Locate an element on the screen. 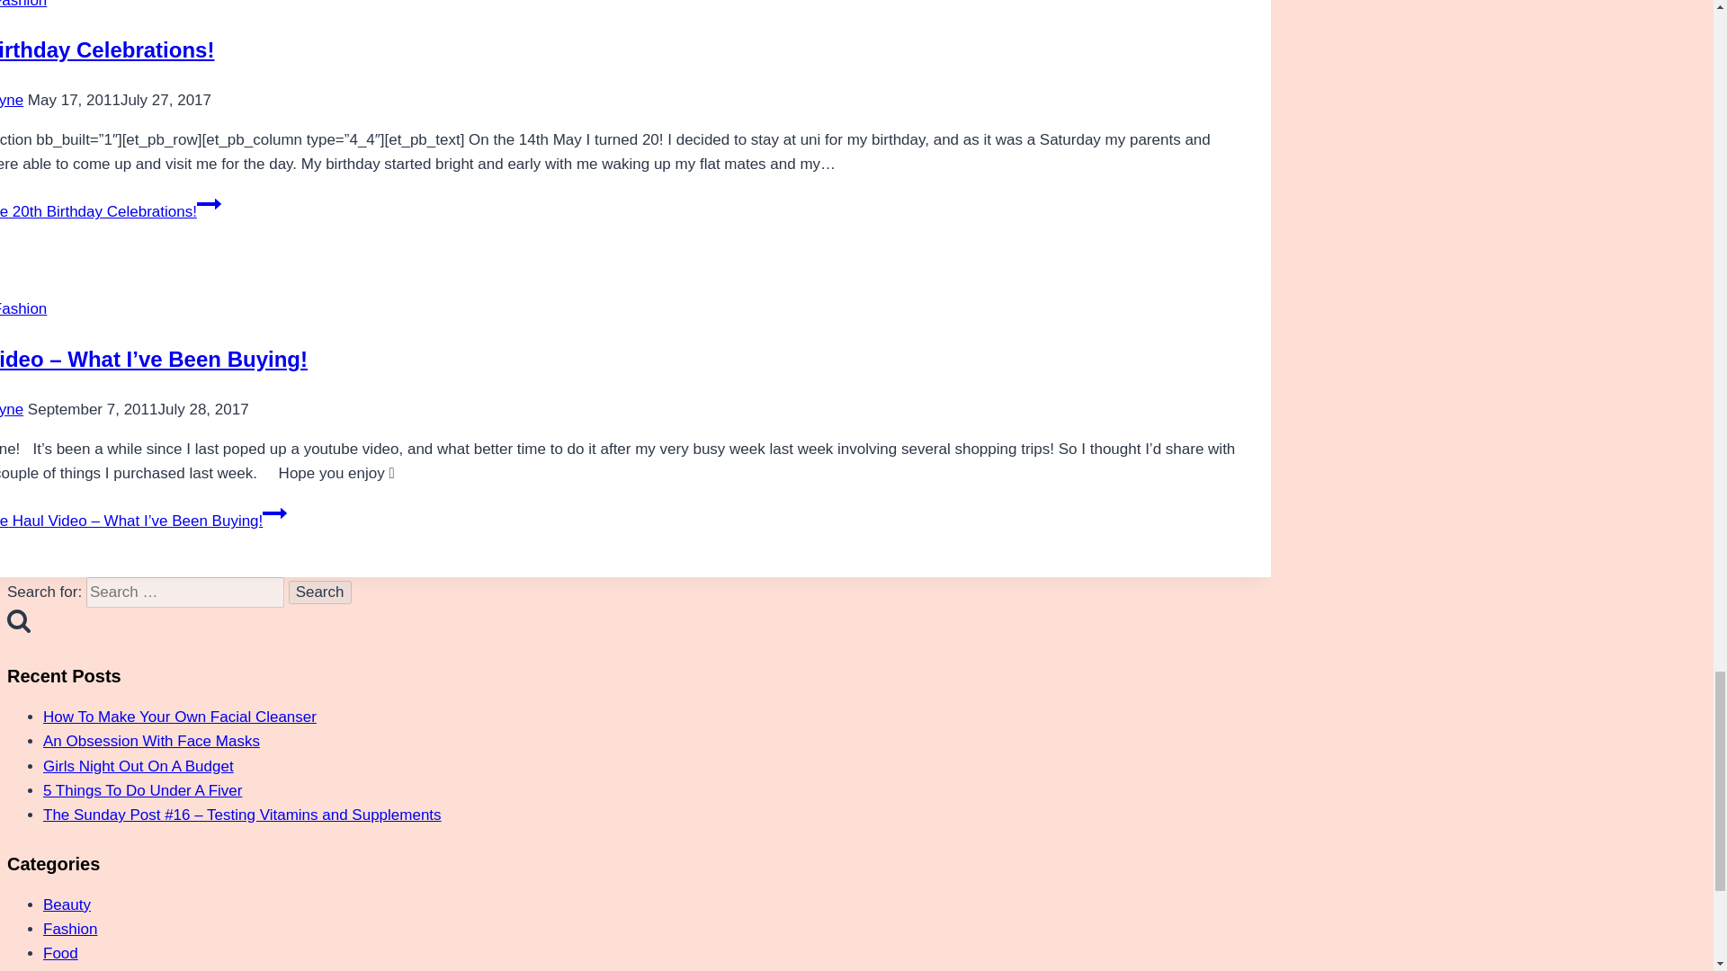 Image resolution: width=1727 pixels, height=971 pixels. Lisa Jayne is located at coordinates (12, 99).